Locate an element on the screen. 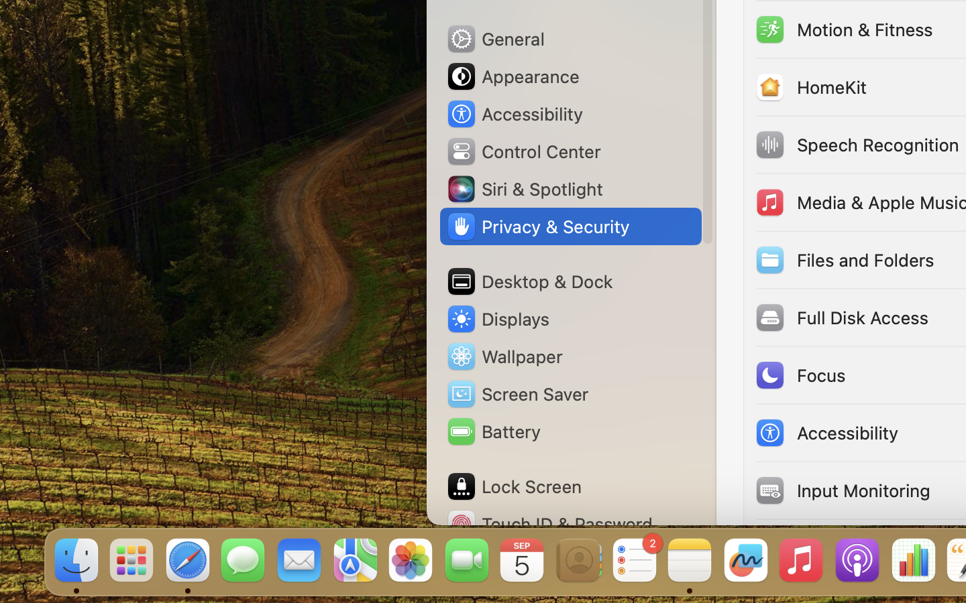 The height and width of the screenshot is (603, 966). Wallpaper is located at coordinates (504, 356).